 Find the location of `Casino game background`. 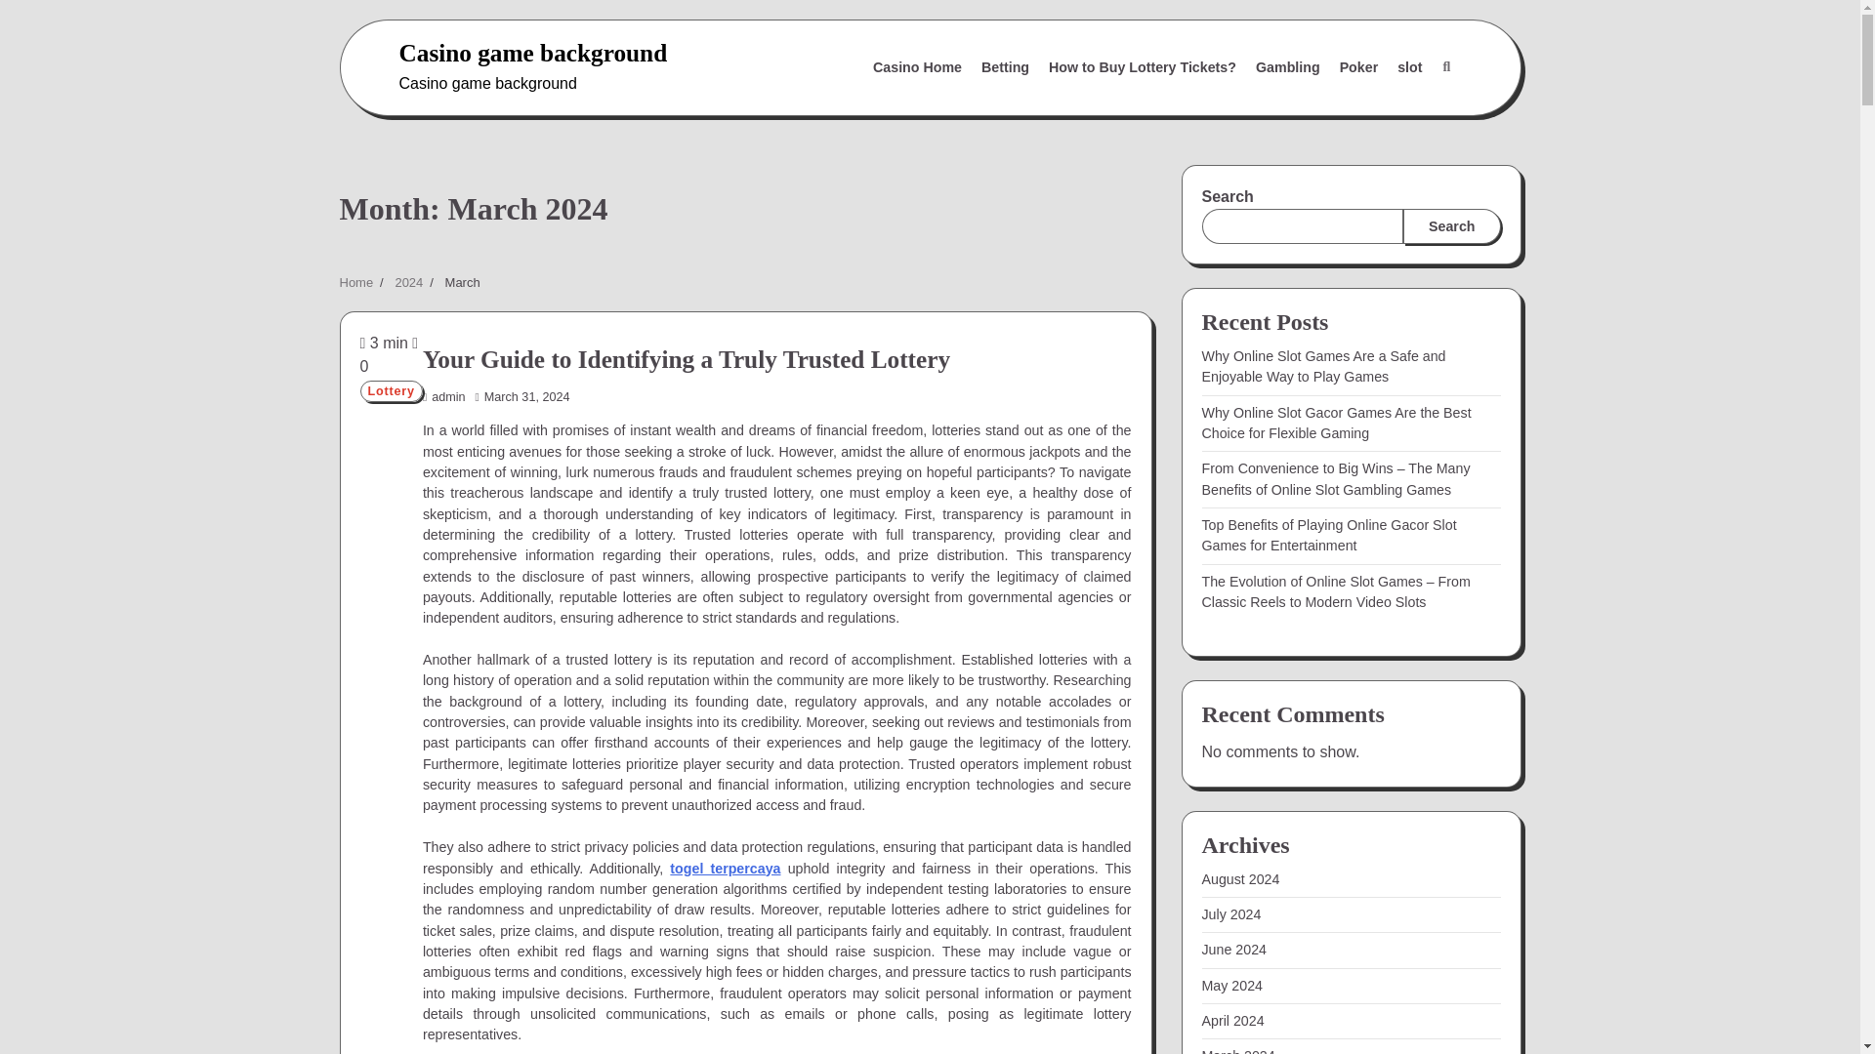

Casino game background is located at coordinates (532, 53).